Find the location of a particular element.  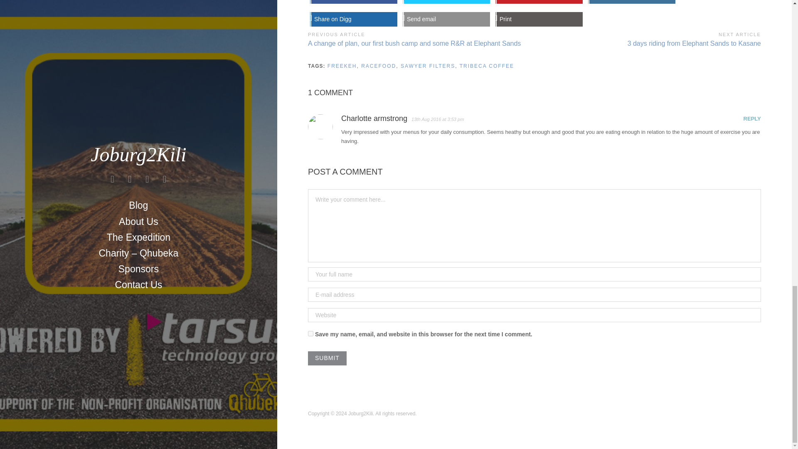

Print is located at coordinates (539, 19).